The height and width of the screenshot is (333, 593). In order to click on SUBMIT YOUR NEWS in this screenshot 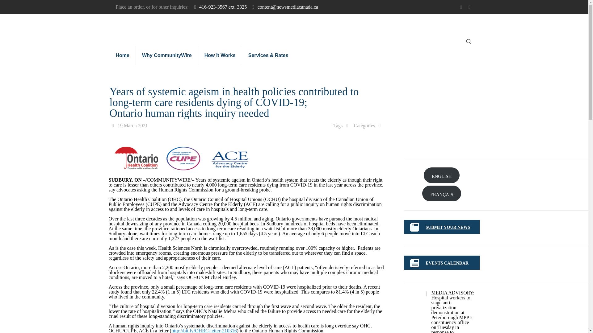, I will do `click(448, 228)`.